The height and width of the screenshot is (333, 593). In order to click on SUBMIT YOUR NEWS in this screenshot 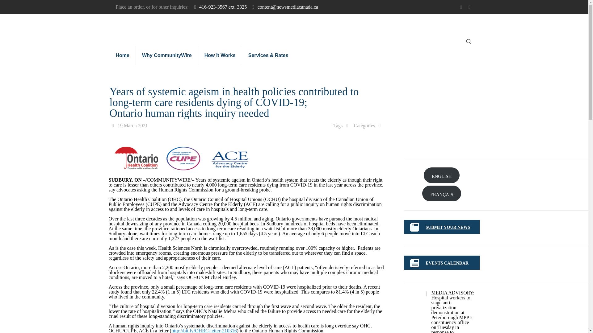, I will do `click(448, 228)`.